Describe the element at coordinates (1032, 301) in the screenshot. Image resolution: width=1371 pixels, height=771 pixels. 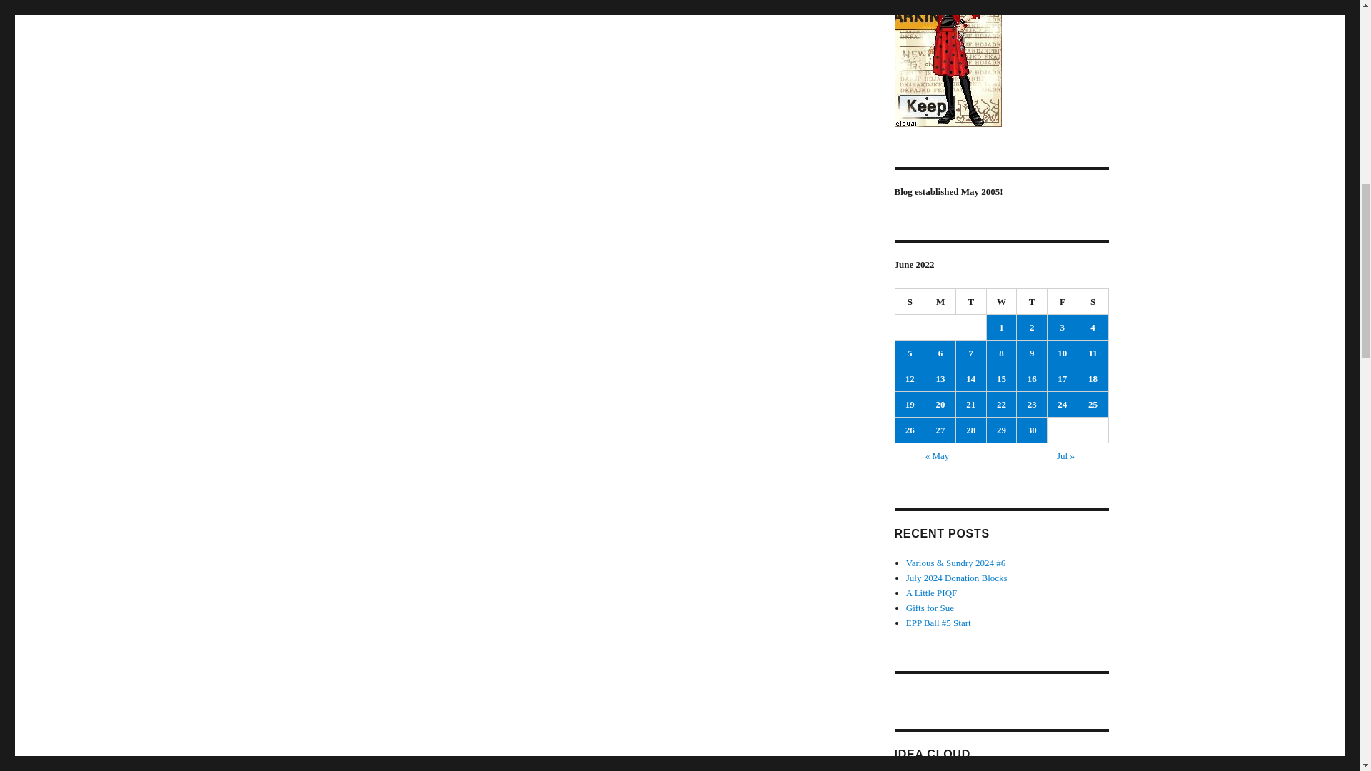
I see `Thursday` at that location.